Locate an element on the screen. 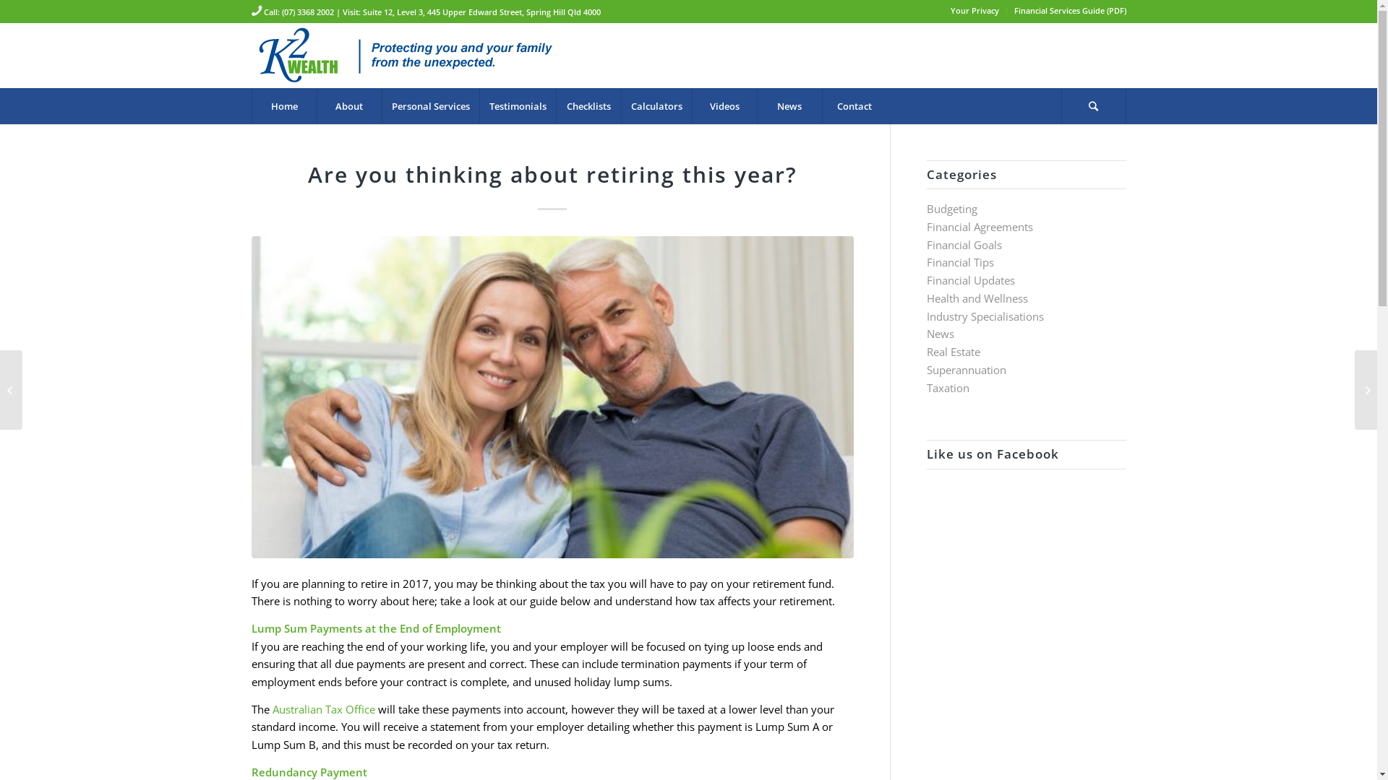  Australian Tax Office is located at coordinates (323, 709).